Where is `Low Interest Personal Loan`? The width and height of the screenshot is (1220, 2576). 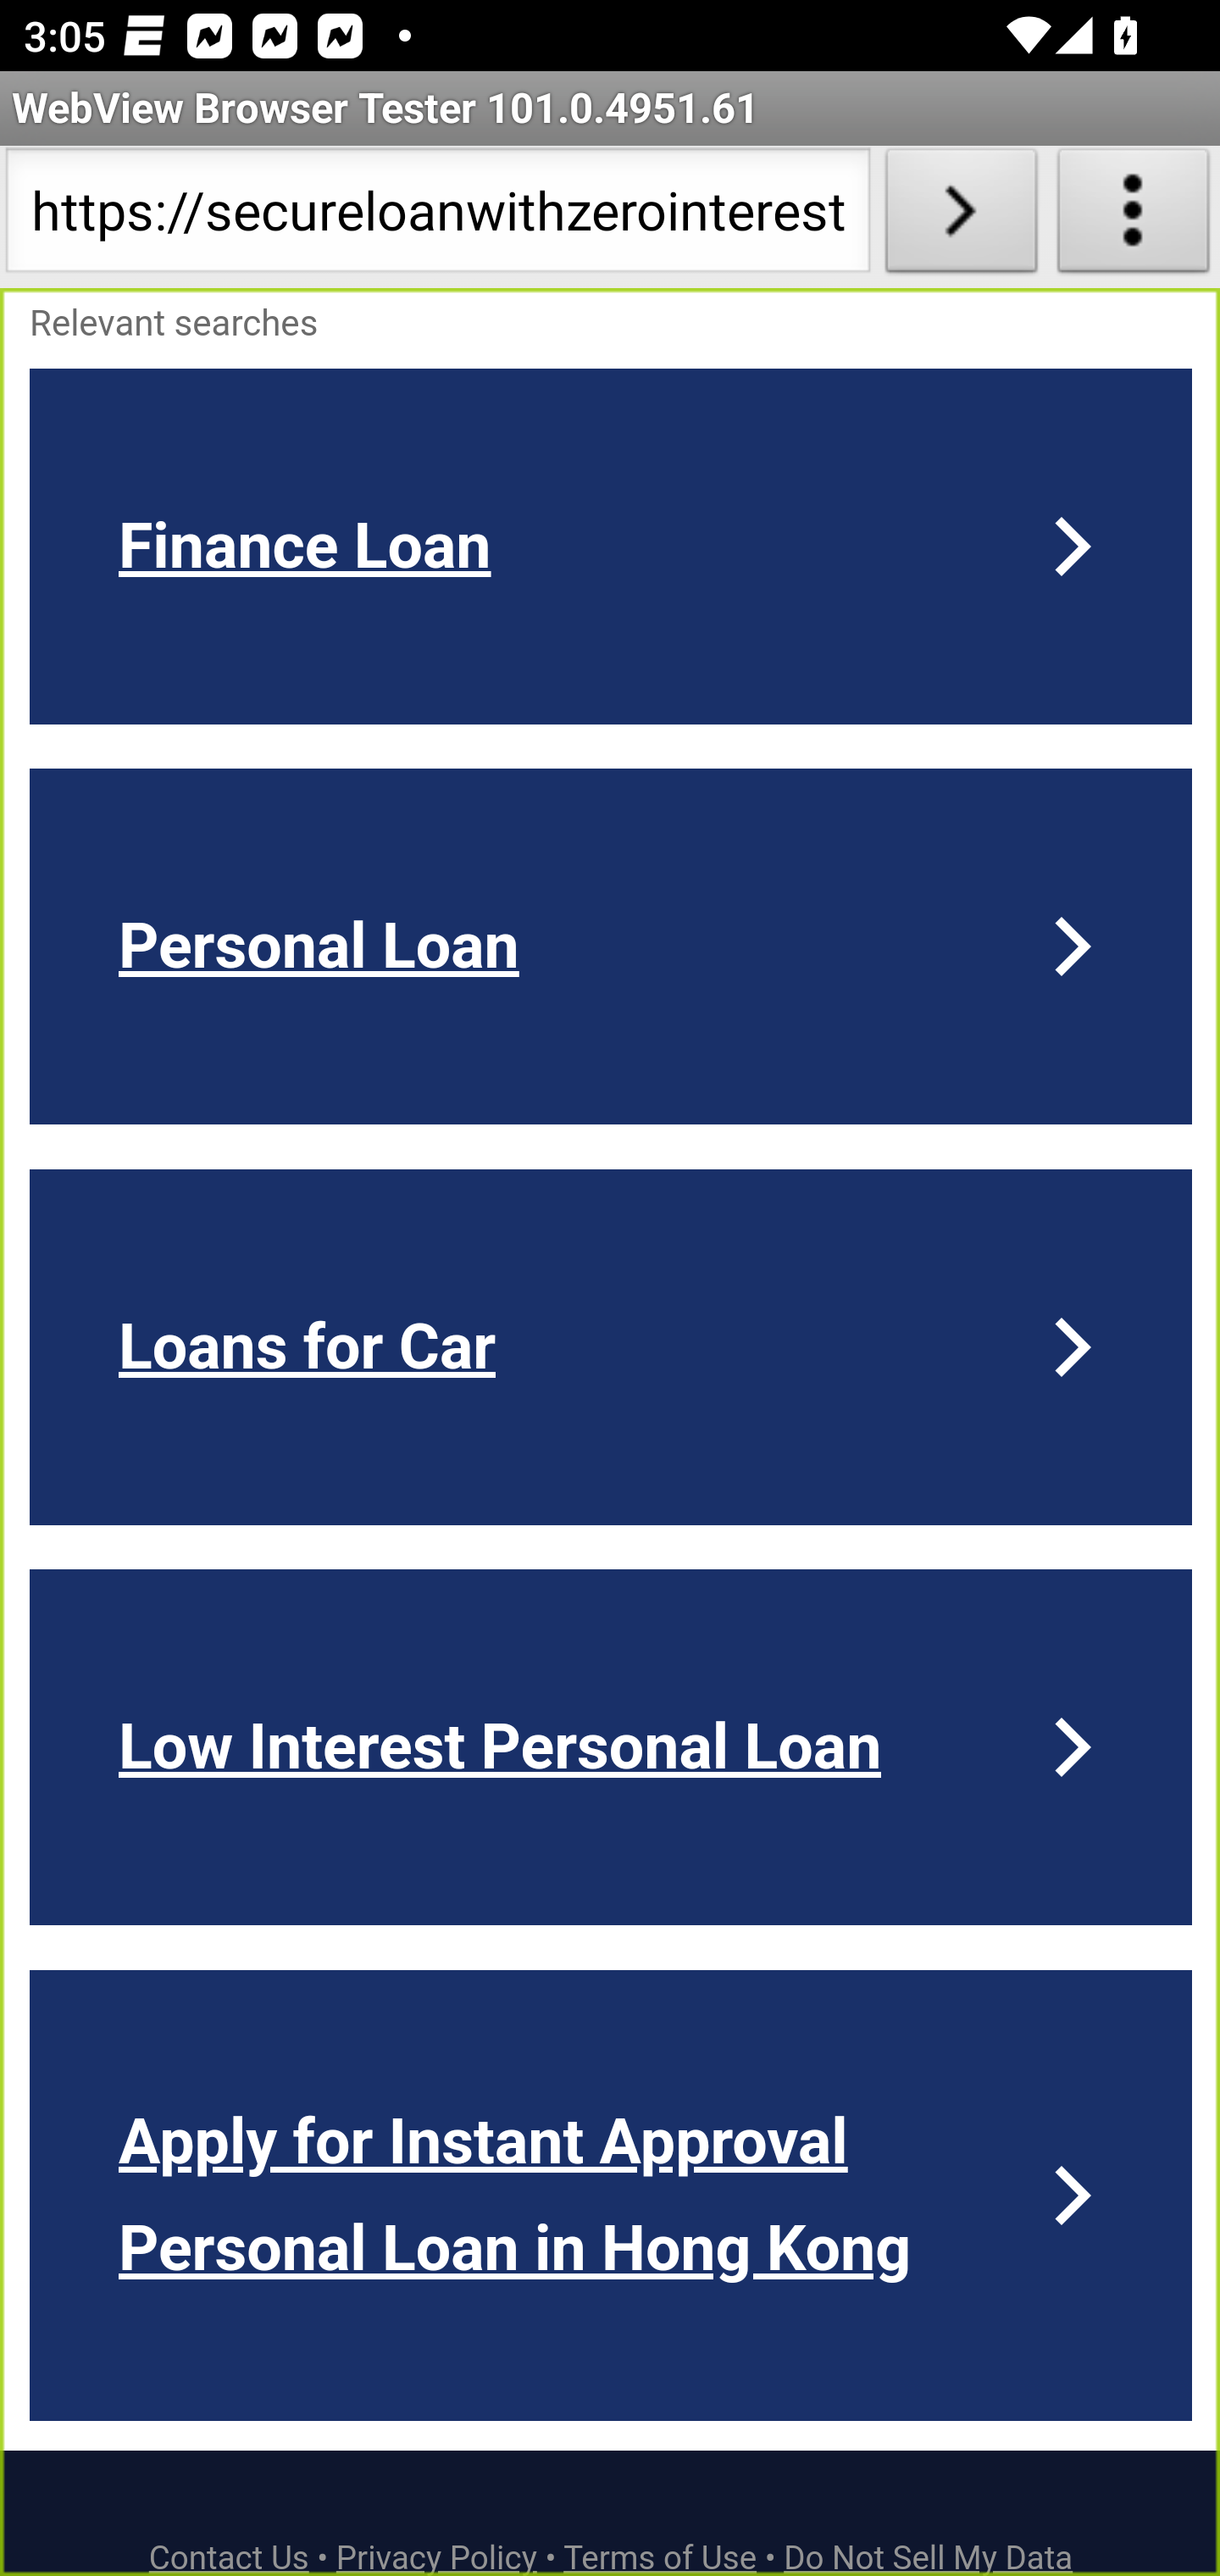
Low Interest Personal Loan is located at coordinates (612, 1746).